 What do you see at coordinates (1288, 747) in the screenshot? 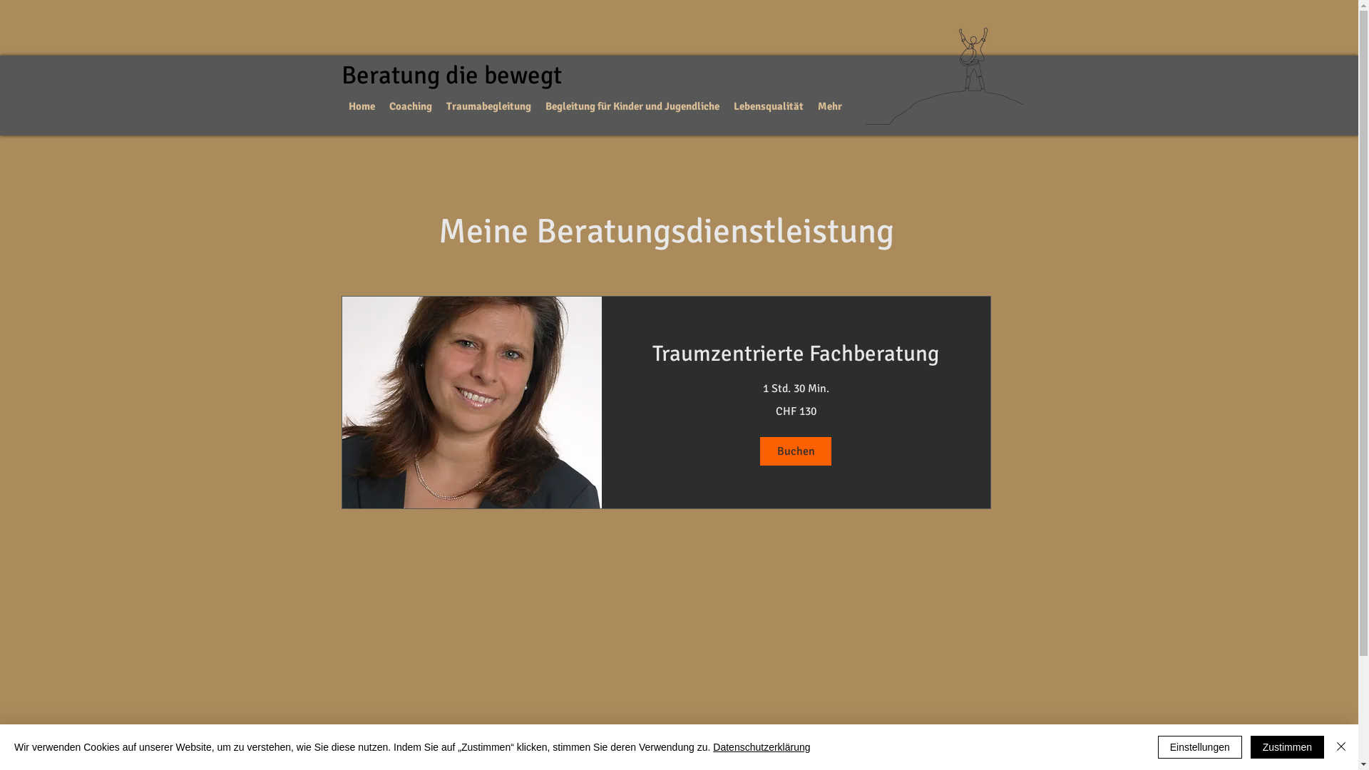
I see `Zustimmen` at bounding box center [1288, 747].